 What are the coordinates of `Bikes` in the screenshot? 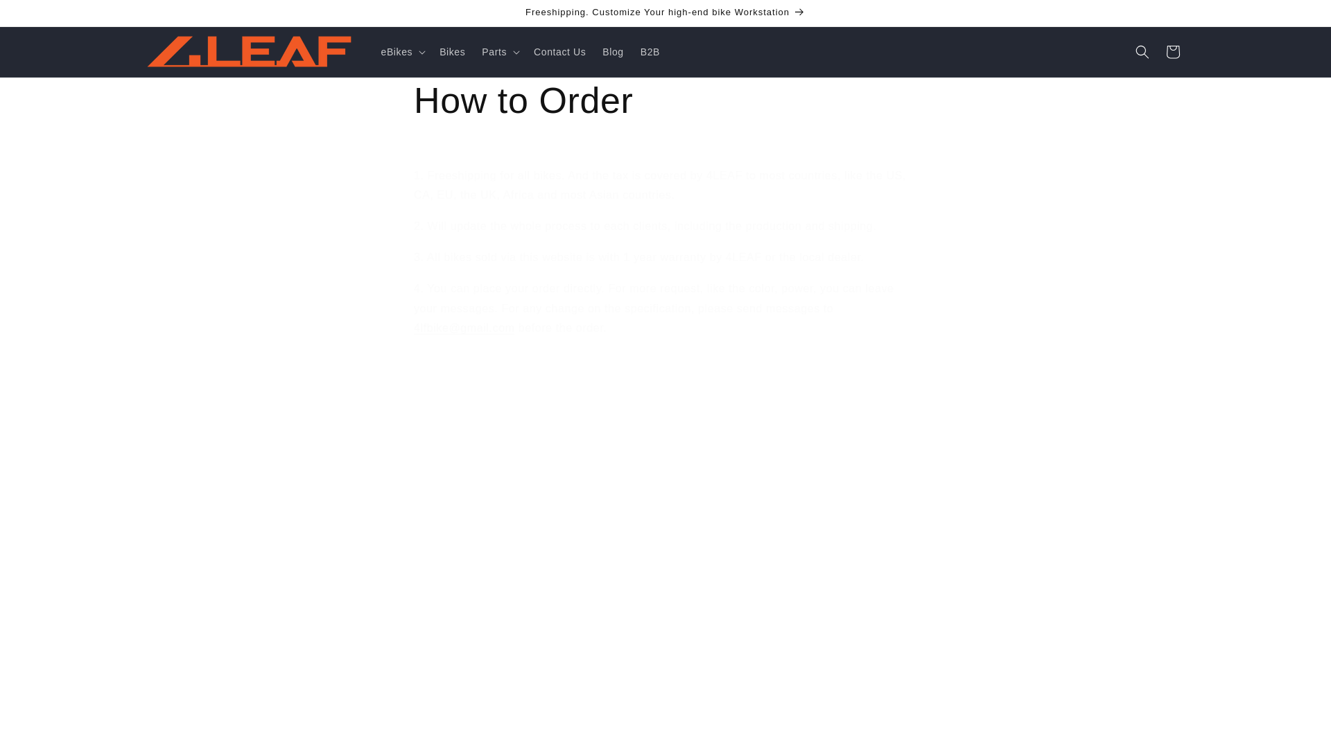 It's located at (452, 52).